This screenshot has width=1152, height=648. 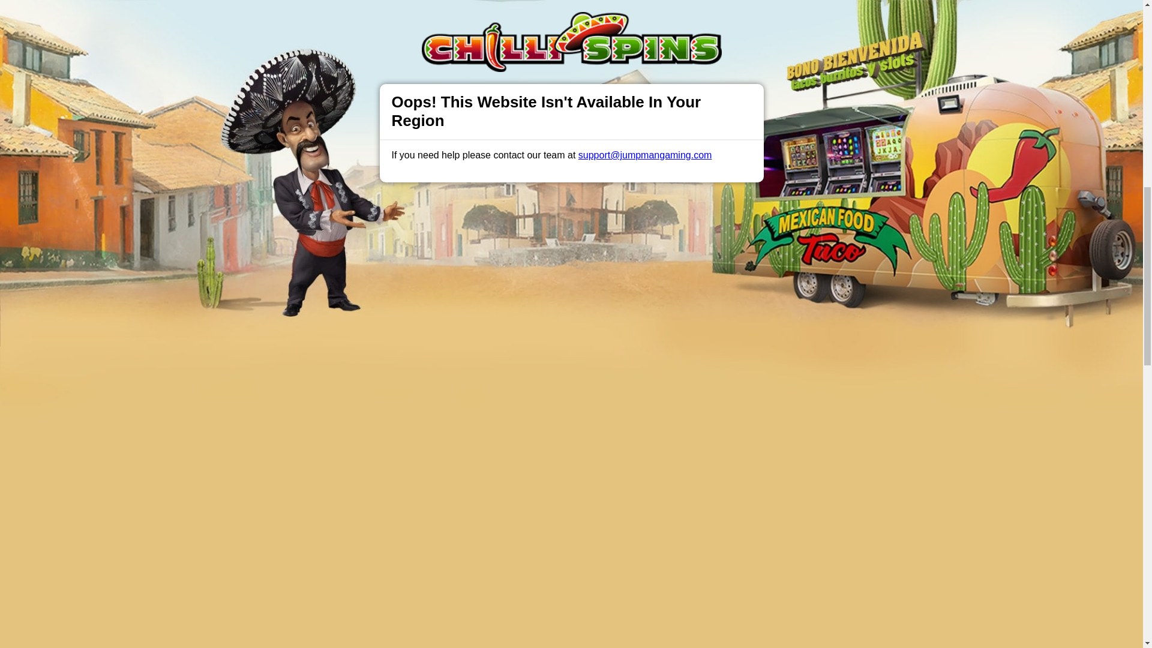 I want to click on Playing, so click(x=299, y=137).